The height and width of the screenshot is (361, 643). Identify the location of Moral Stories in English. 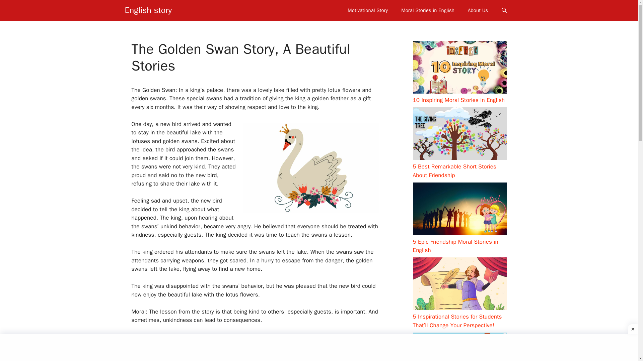
(428, 10).